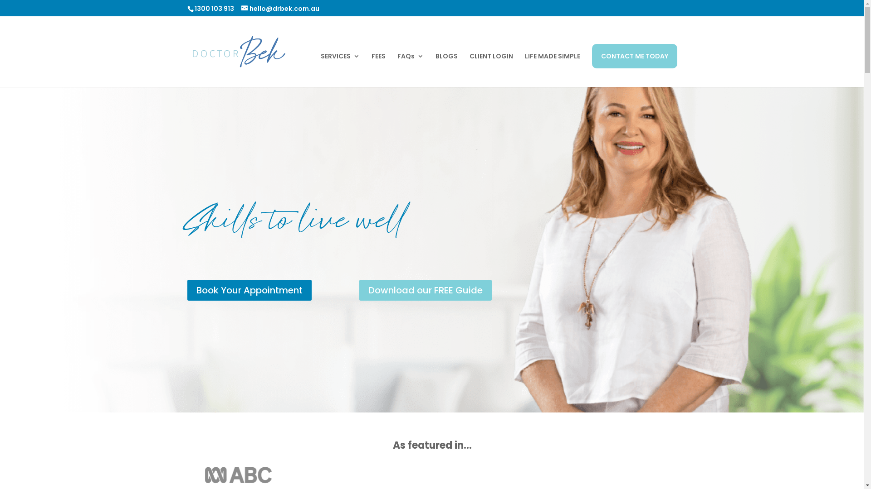 The width and height of the screenshot is (871, 489). What do you see at coordinates (340, 70) in the screenshot?
I see `SERVICES` at bounding box center [340, 70].